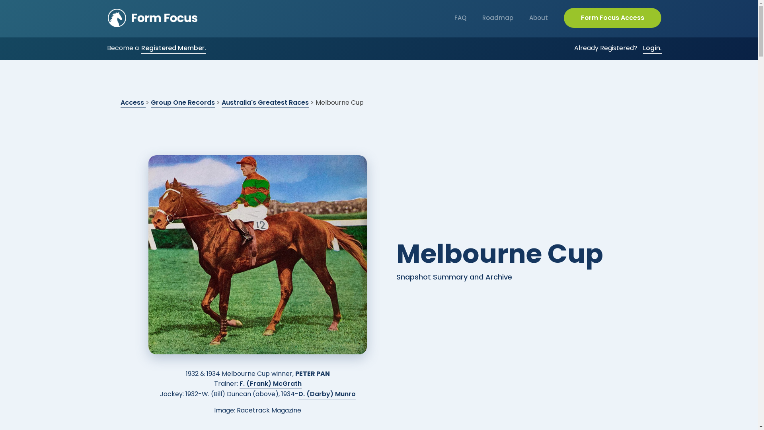 This screenshot has width=764, height=430. Describe the element at coordinates (271, 384) in the screenshot. I see `F. (Frank) McGrath` at that location.